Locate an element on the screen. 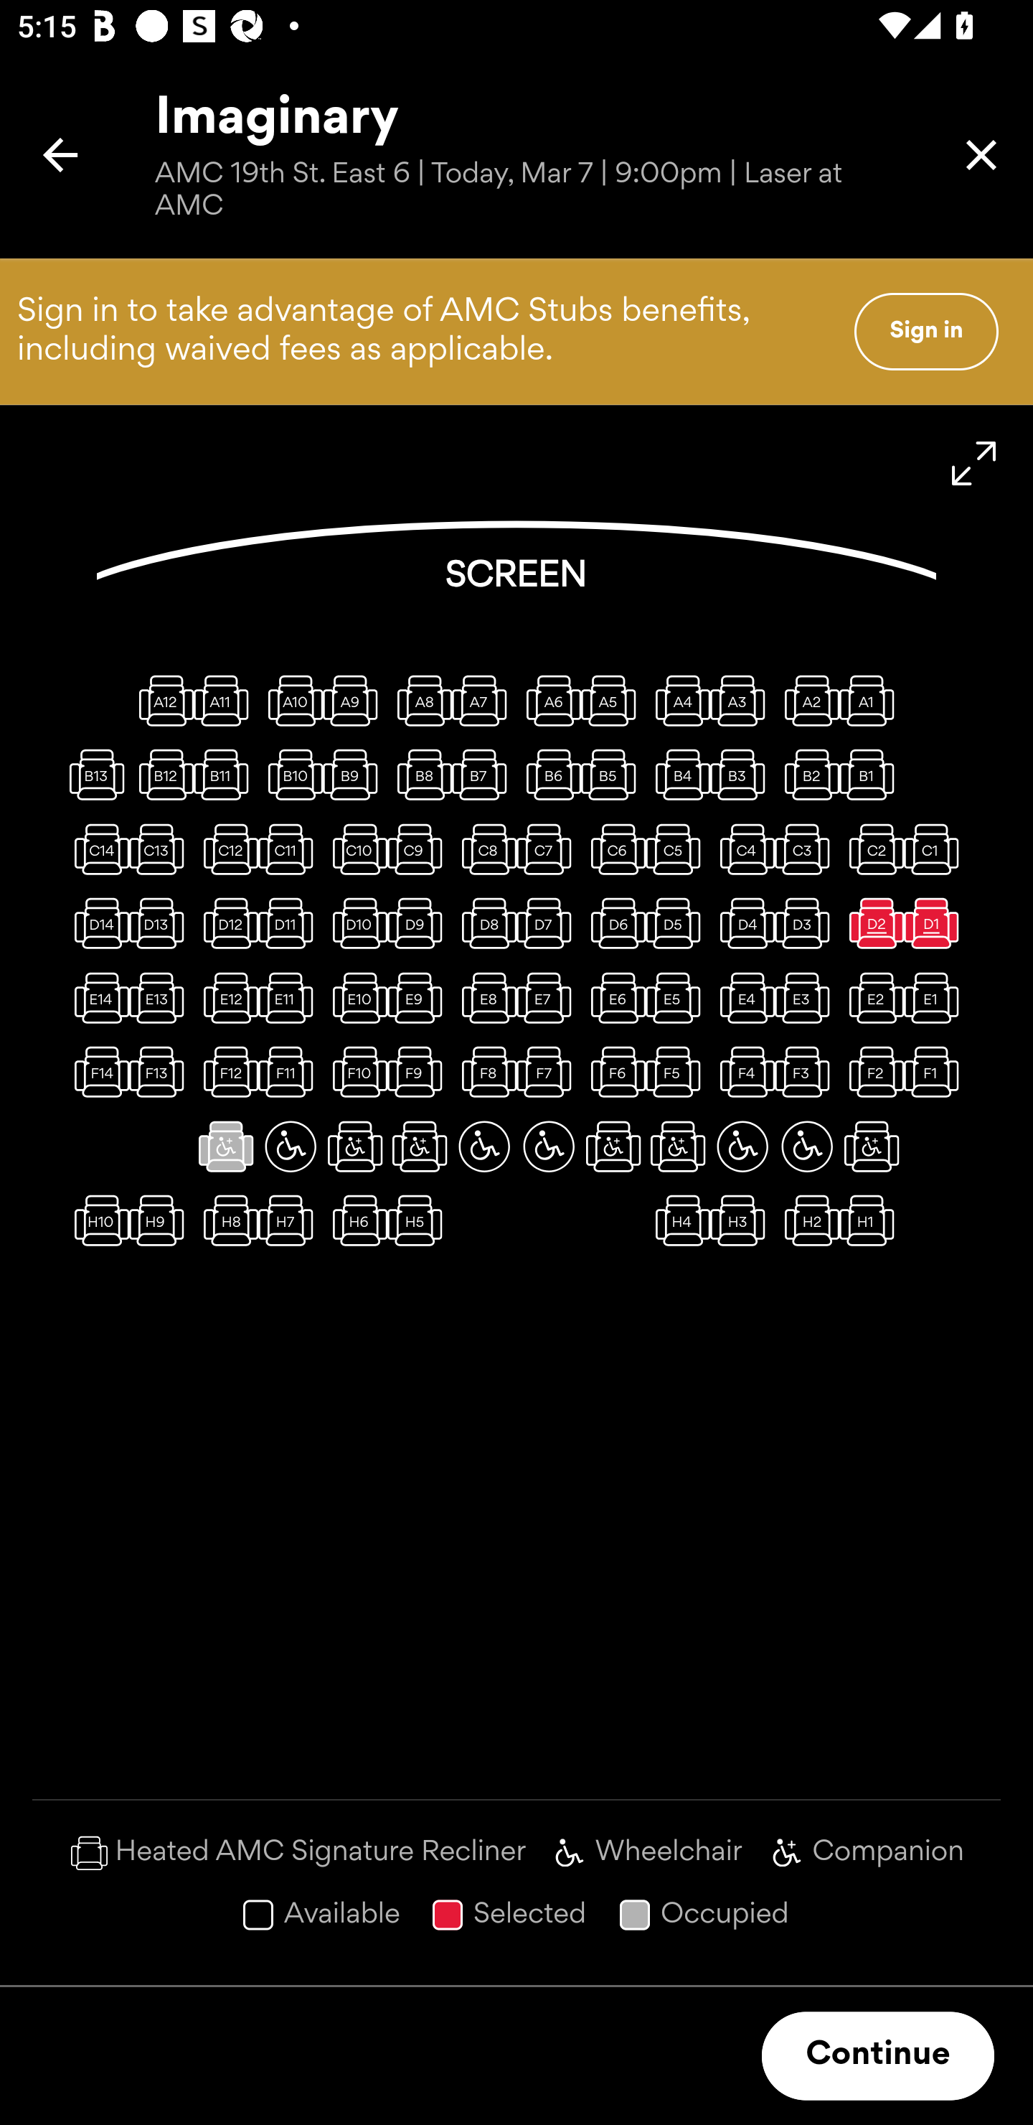  A3, Regular seat, available is located at coordinates (742, 700).